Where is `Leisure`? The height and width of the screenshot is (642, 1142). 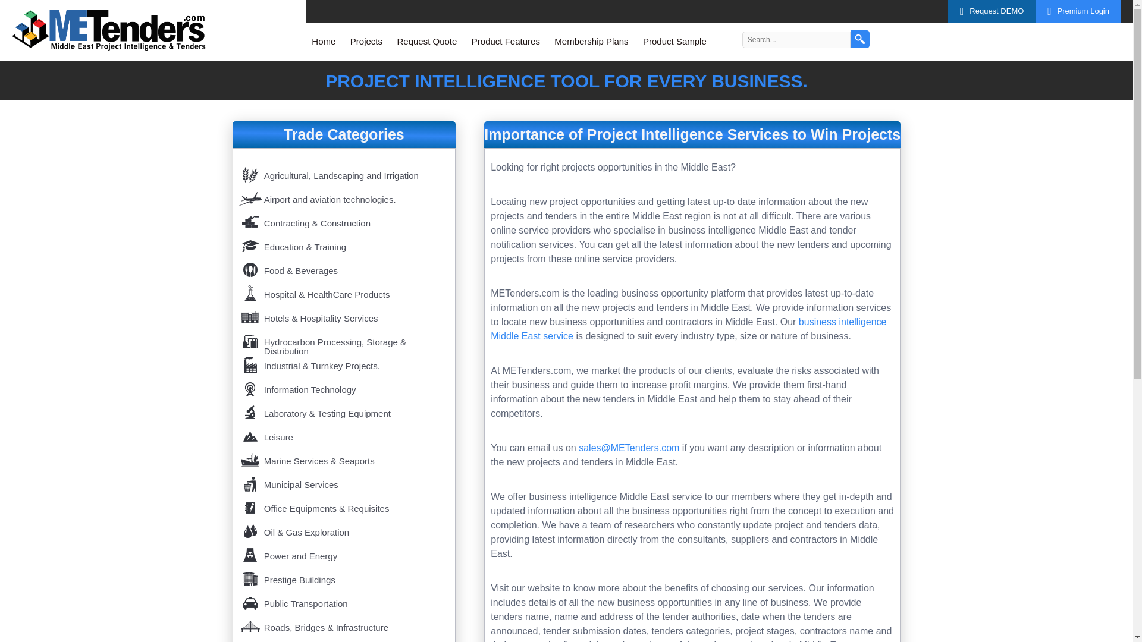 Leisure is located at coordinates (344, 435).